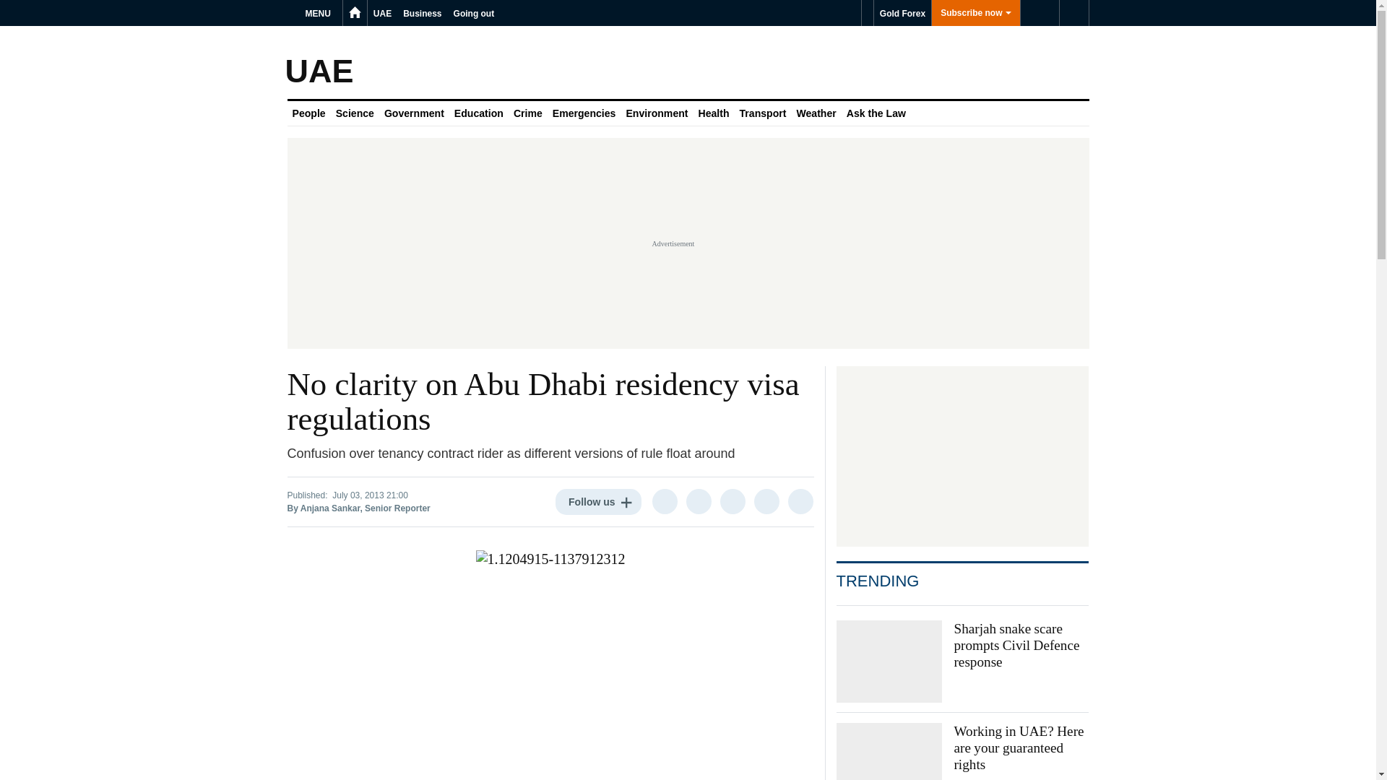  I want to click on MENU, so click(320, 13).